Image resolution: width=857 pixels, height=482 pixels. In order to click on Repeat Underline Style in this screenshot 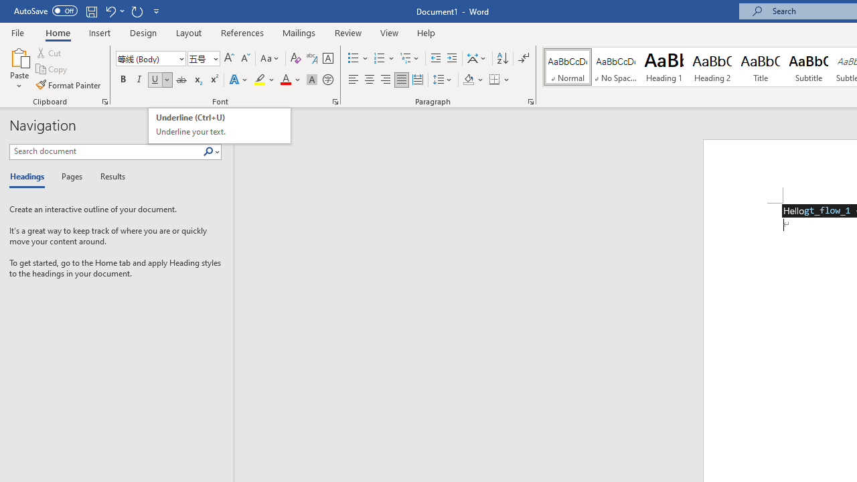, I will do `click(137, 11)`.